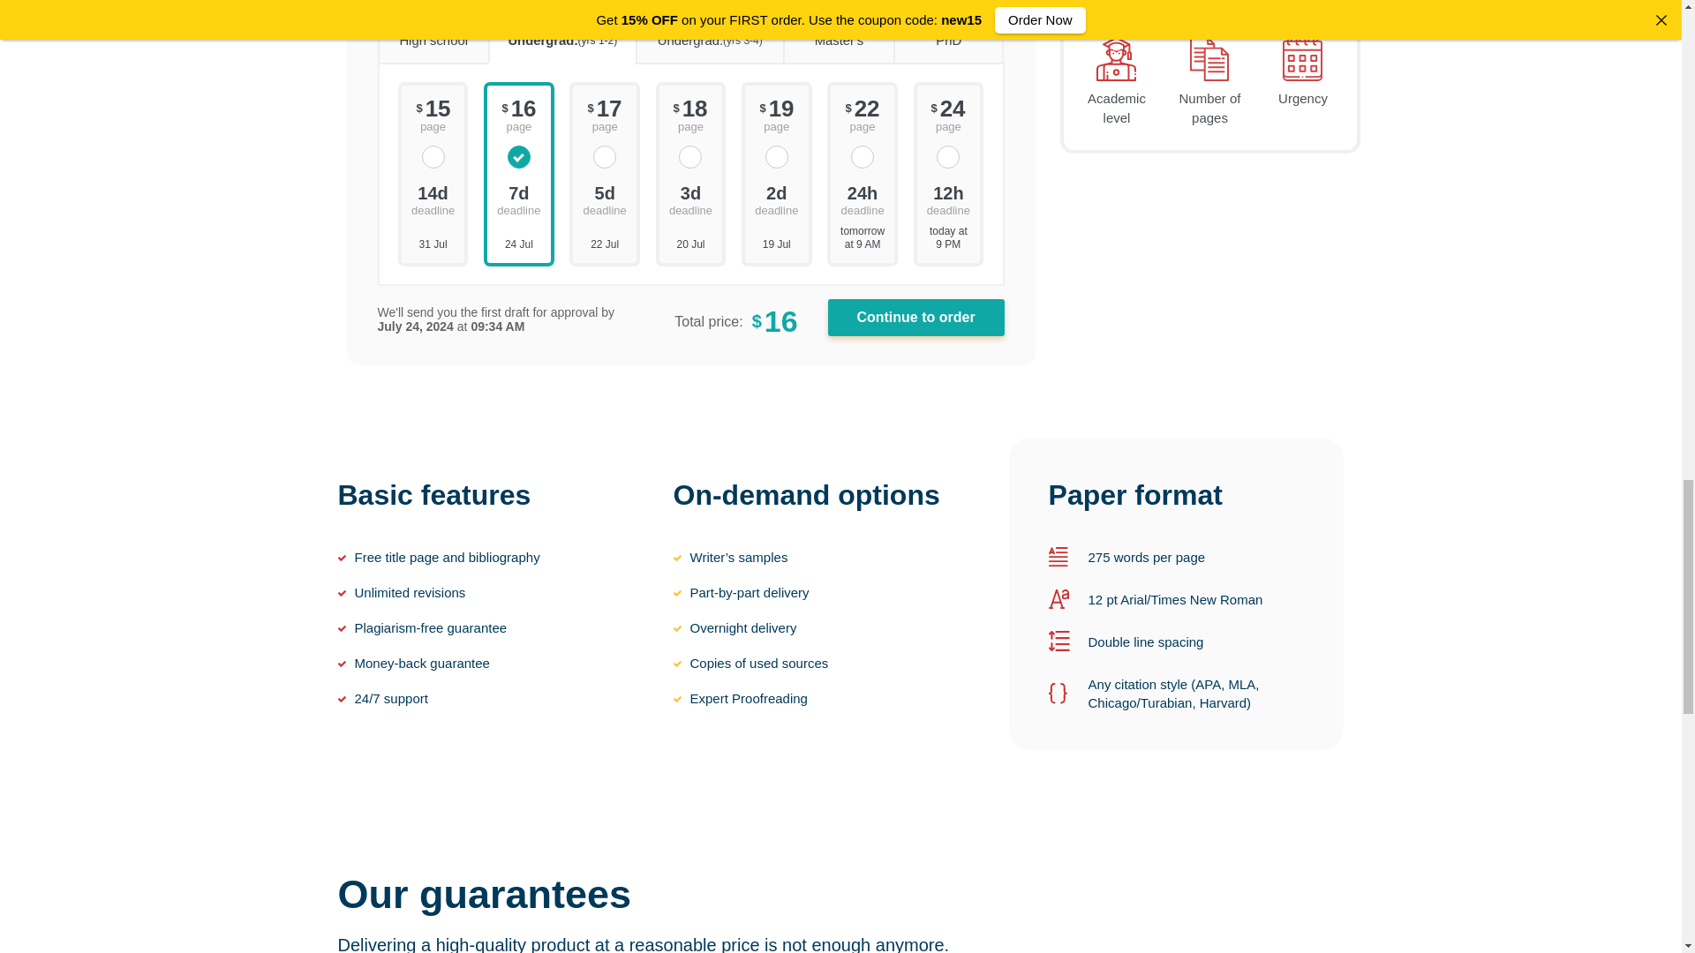  Describe the element at coordinates (518, 199) in the screenshot. I see `7 days` at that location.